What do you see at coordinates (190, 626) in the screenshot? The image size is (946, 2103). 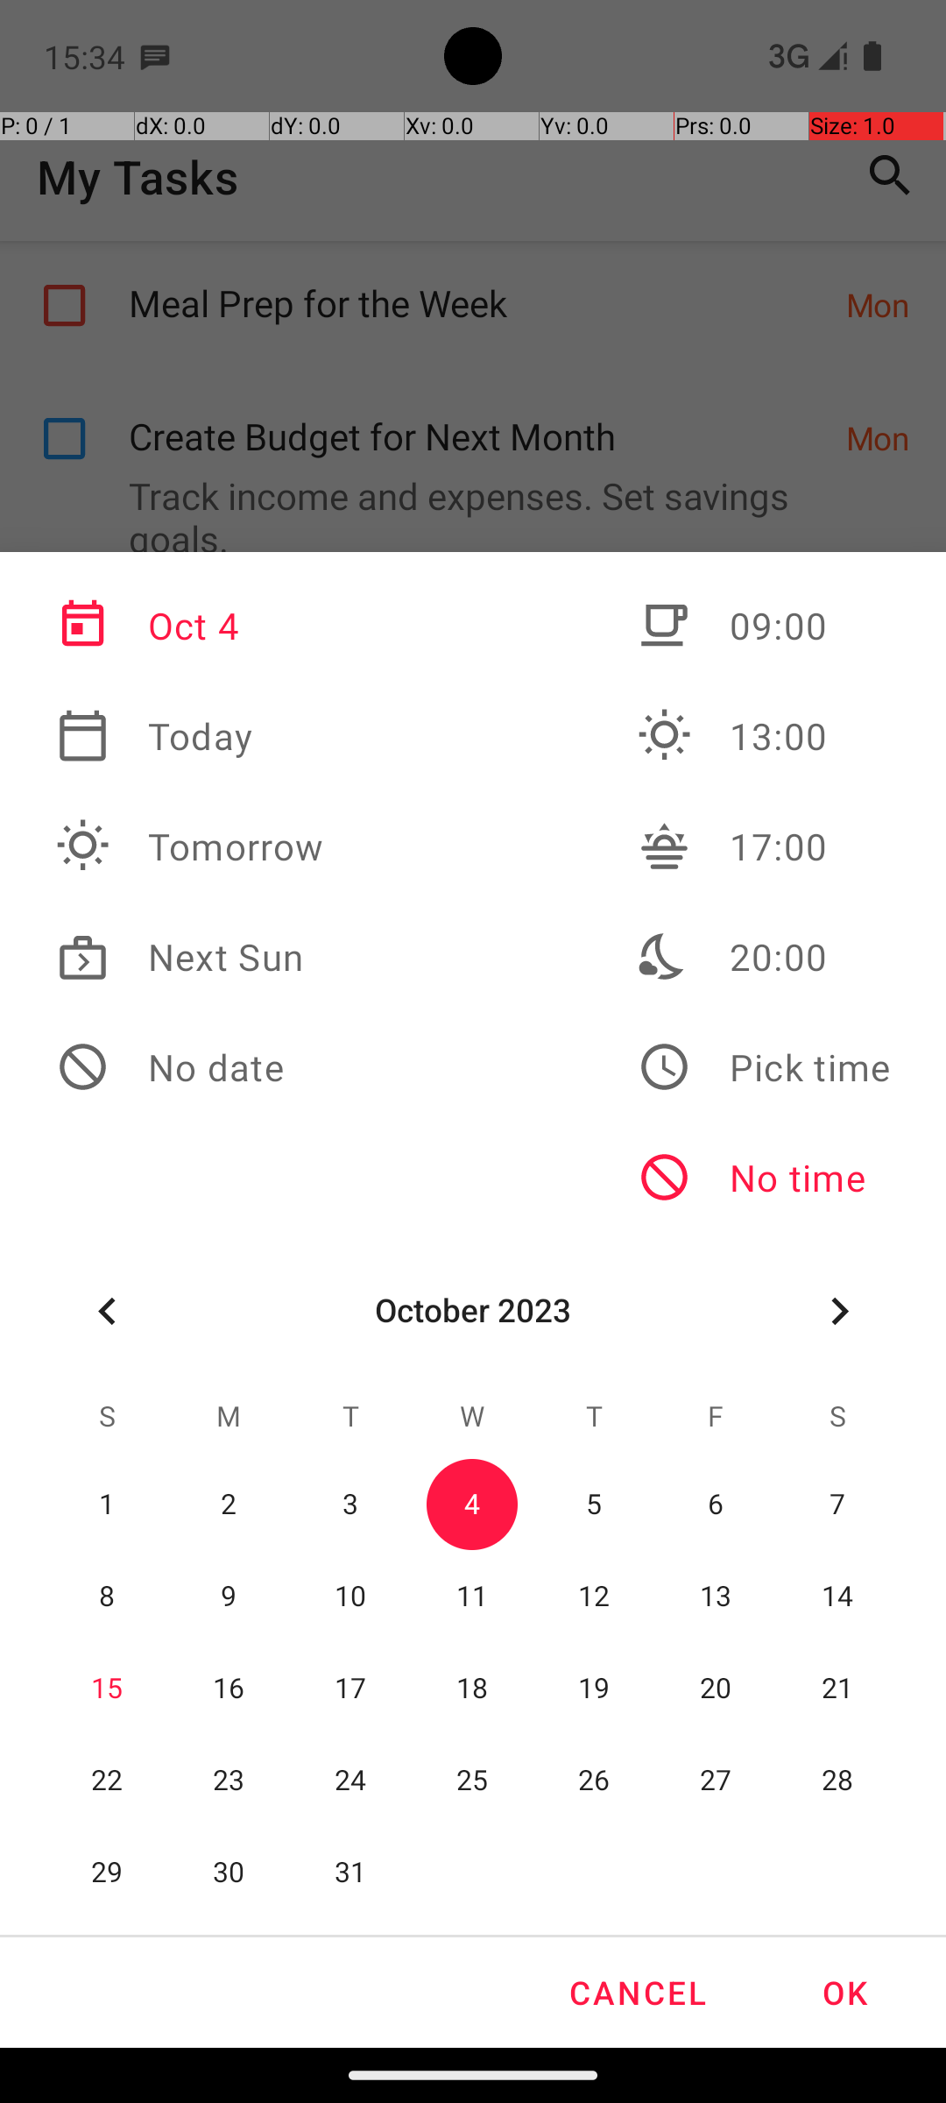 I see `Oct 4` at bounding box center [190, 626].